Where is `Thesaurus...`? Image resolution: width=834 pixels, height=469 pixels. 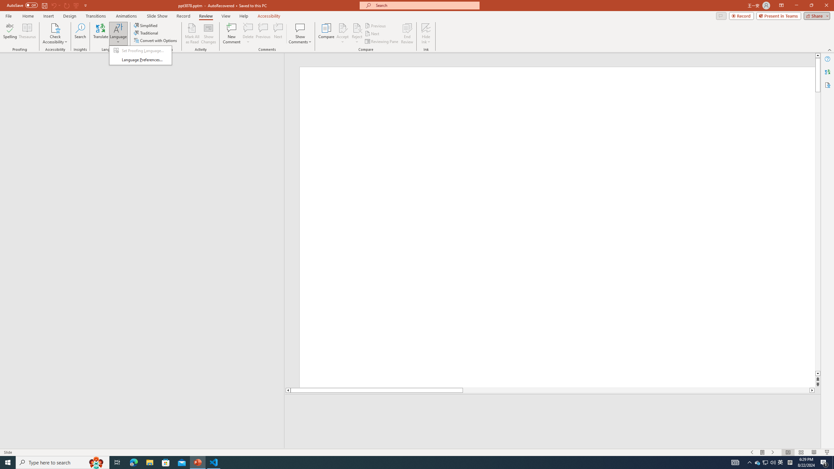
Thesaurus... is located at coordinates (27, 34).